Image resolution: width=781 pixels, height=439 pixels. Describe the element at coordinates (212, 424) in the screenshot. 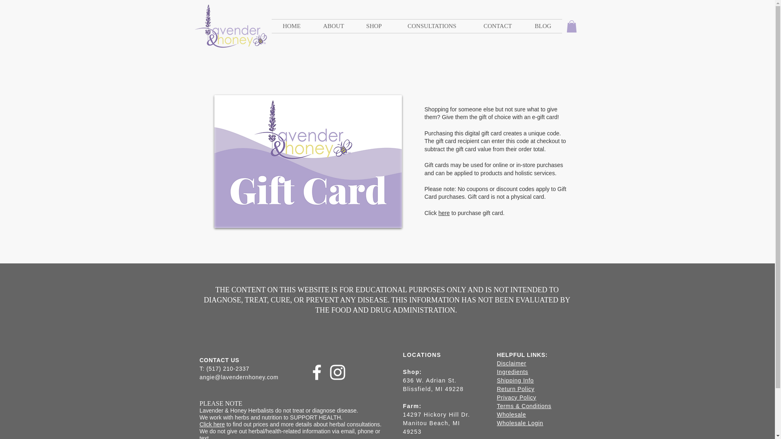

I see `Click here` at that location.